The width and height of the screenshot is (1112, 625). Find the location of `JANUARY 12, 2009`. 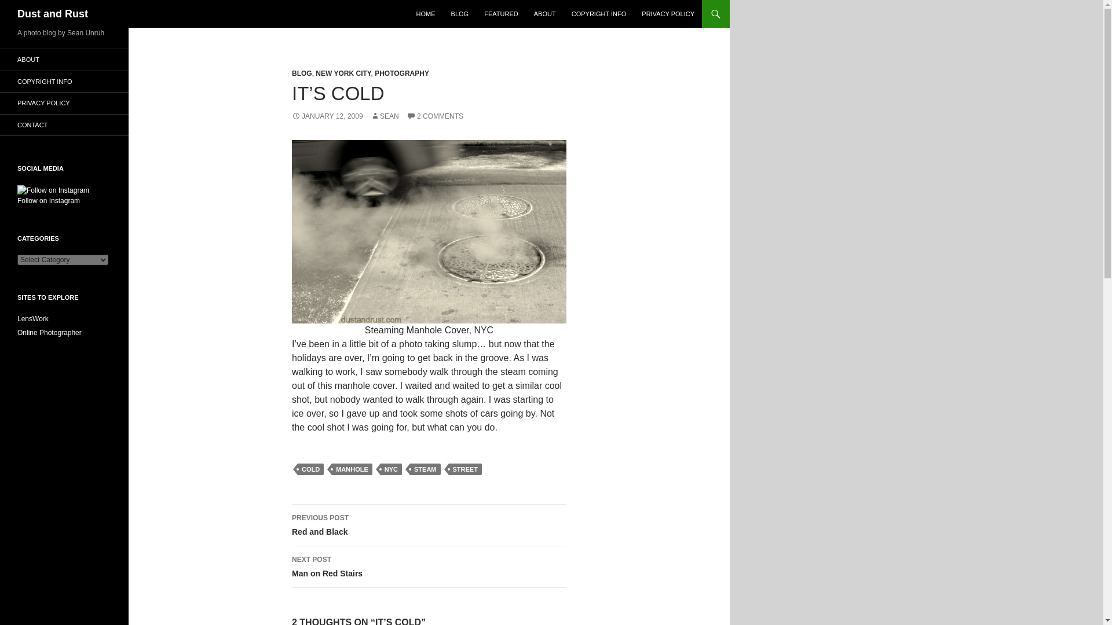

JANUARY 12, 2009 is located at coordinates (327, 116).